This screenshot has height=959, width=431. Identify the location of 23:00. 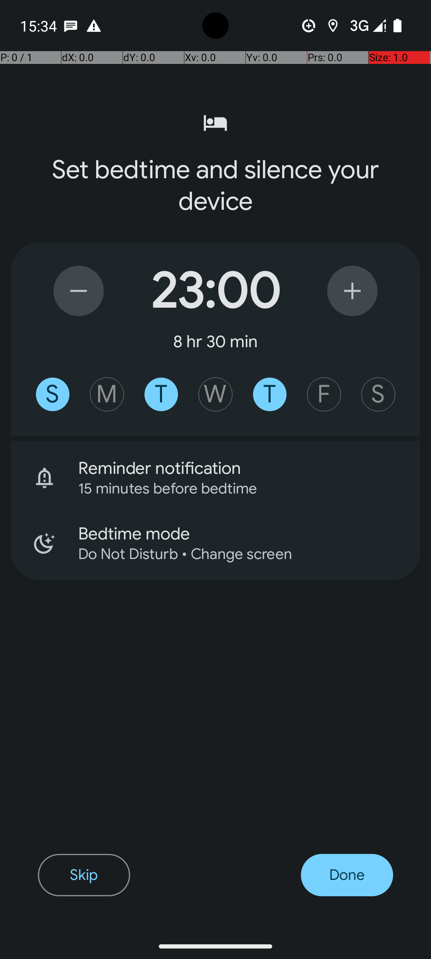
(215, 291).